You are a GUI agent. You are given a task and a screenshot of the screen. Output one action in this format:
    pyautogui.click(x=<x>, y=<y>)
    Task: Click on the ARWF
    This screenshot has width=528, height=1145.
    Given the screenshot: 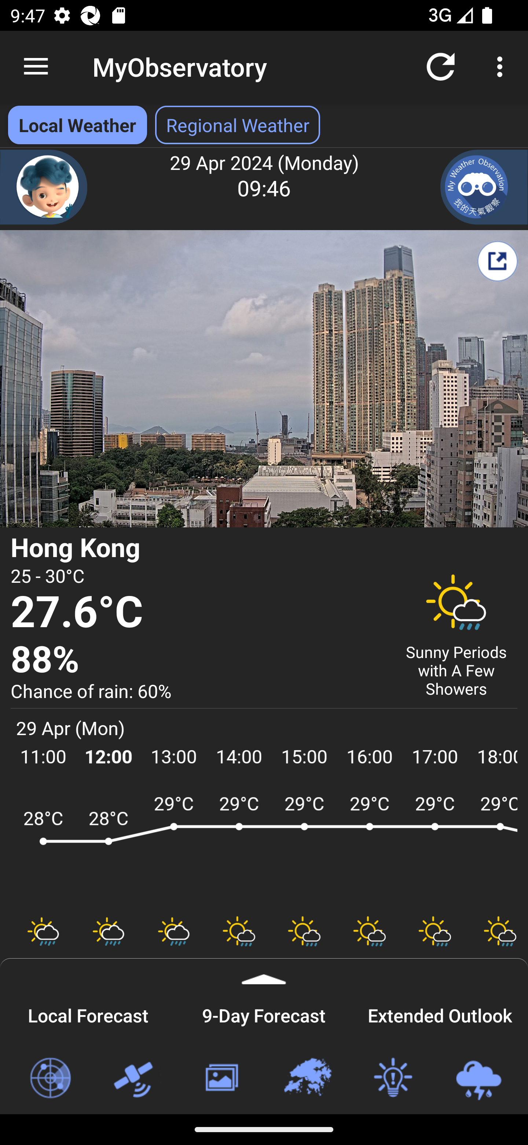 What is the action you would take?
    pyautogui.click(x=264, y=848)
    